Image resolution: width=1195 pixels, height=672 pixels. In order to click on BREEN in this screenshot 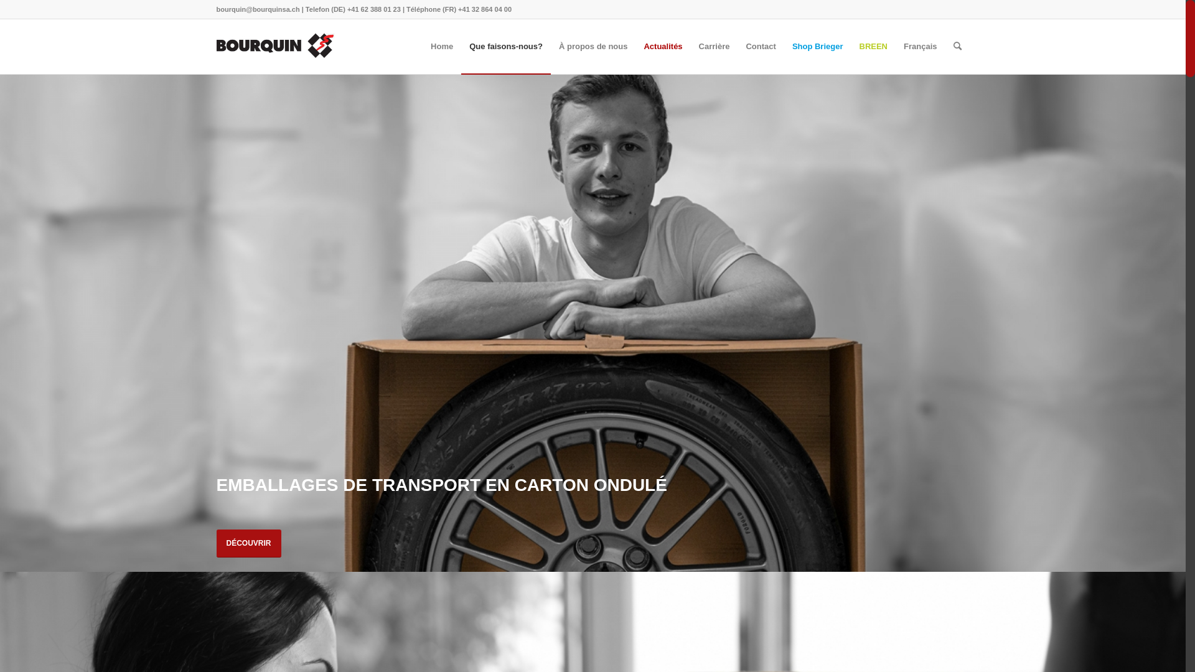, I will do `click(874, 47)`.